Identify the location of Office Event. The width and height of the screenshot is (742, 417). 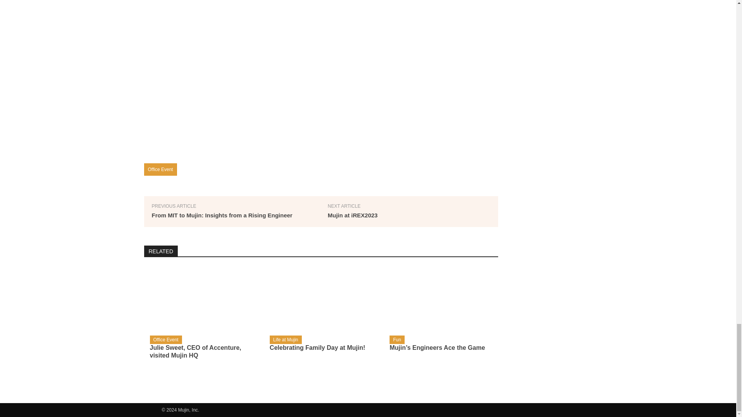
(160, 169).